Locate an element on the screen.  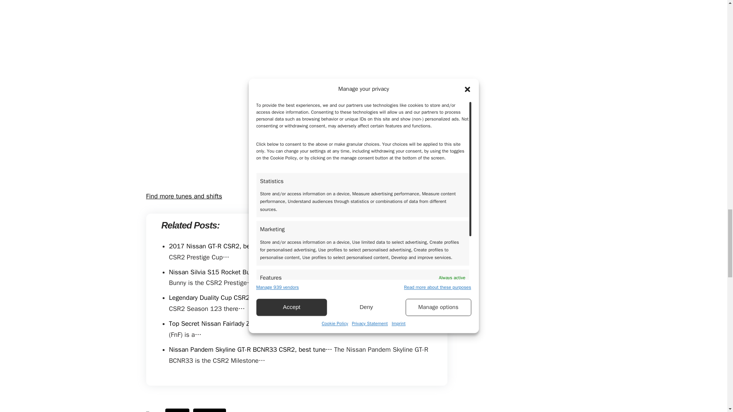
Nissan is located at coordinates (177, 410).